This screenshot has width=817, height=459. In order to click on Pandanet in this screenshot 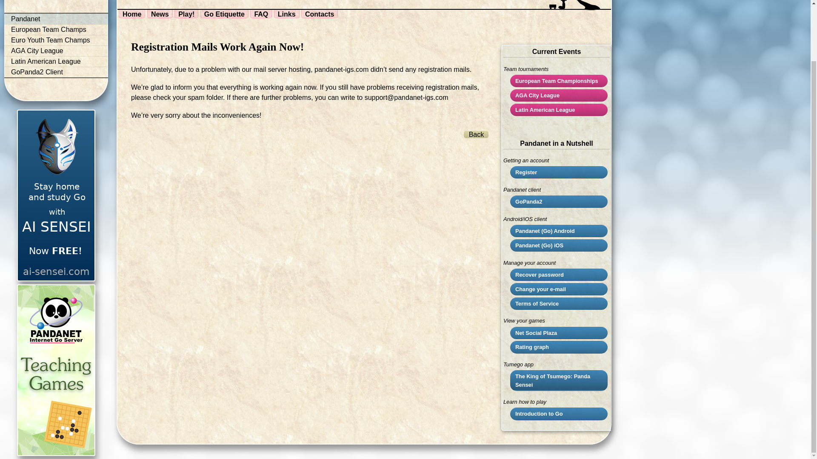, I will do `click(56, 19)`.